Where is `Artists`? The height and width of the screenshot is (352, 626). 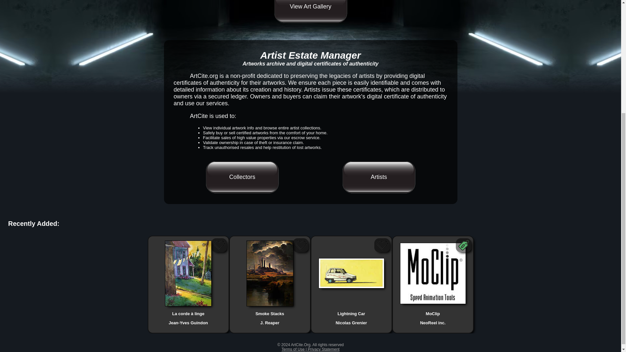
Artists is located at coordinates (379, 177).